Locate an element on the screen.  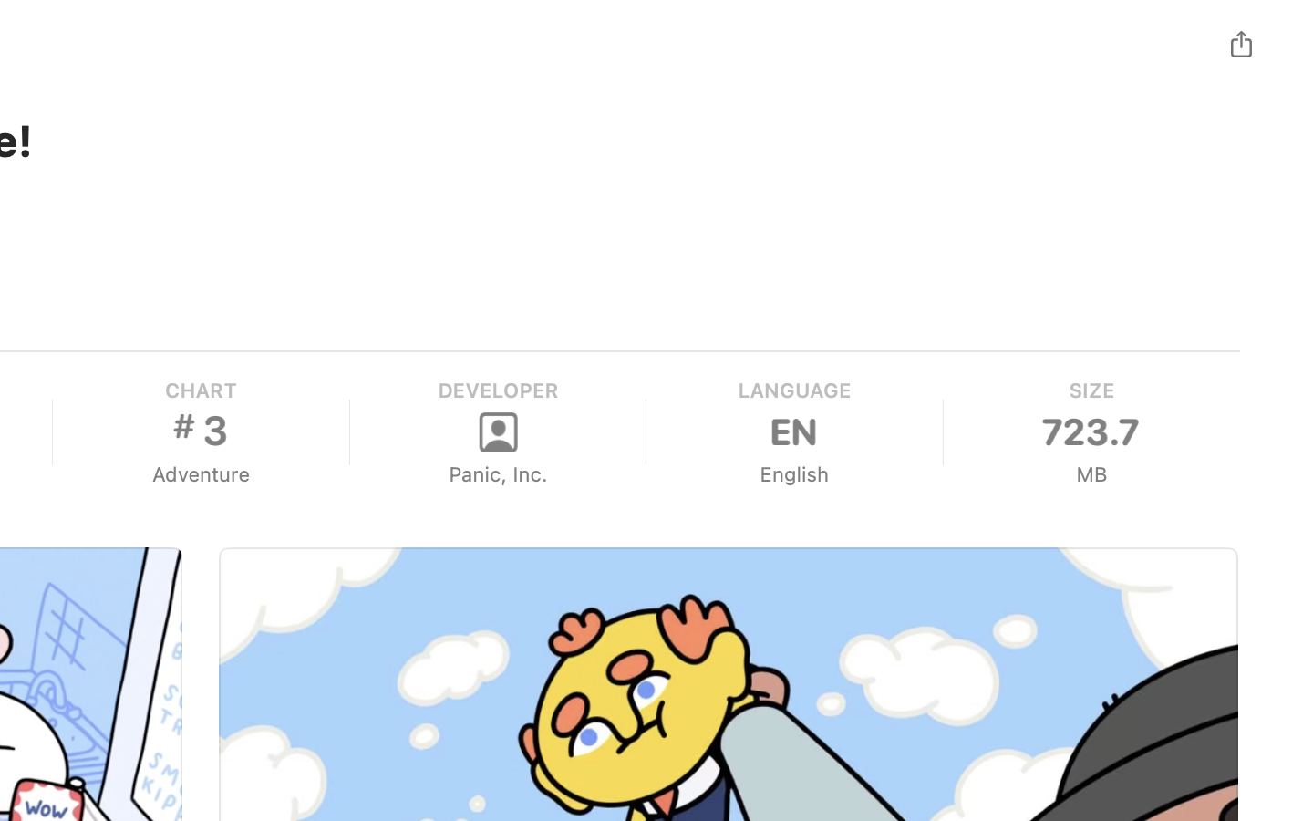
CHART is located at coordinates (201, 390).